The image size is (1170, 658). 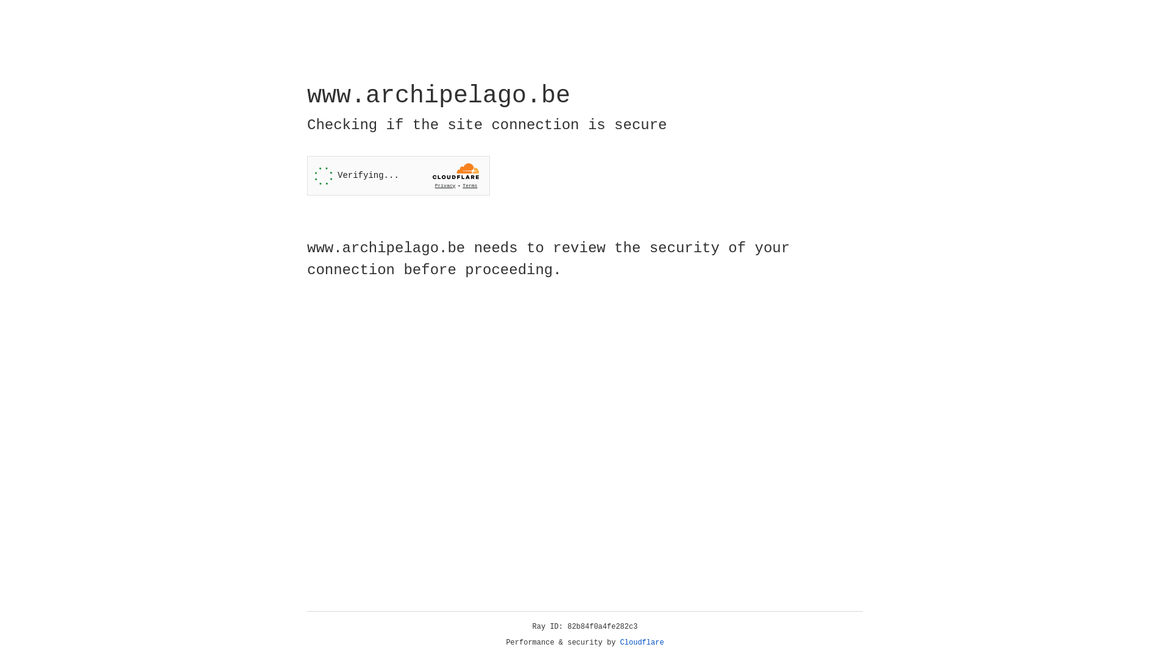 What do you see at coordinates (399, 175) in the screenshot?
I see `Widget containing a Cloudflare security challenge` at bounding box center [399, 175].